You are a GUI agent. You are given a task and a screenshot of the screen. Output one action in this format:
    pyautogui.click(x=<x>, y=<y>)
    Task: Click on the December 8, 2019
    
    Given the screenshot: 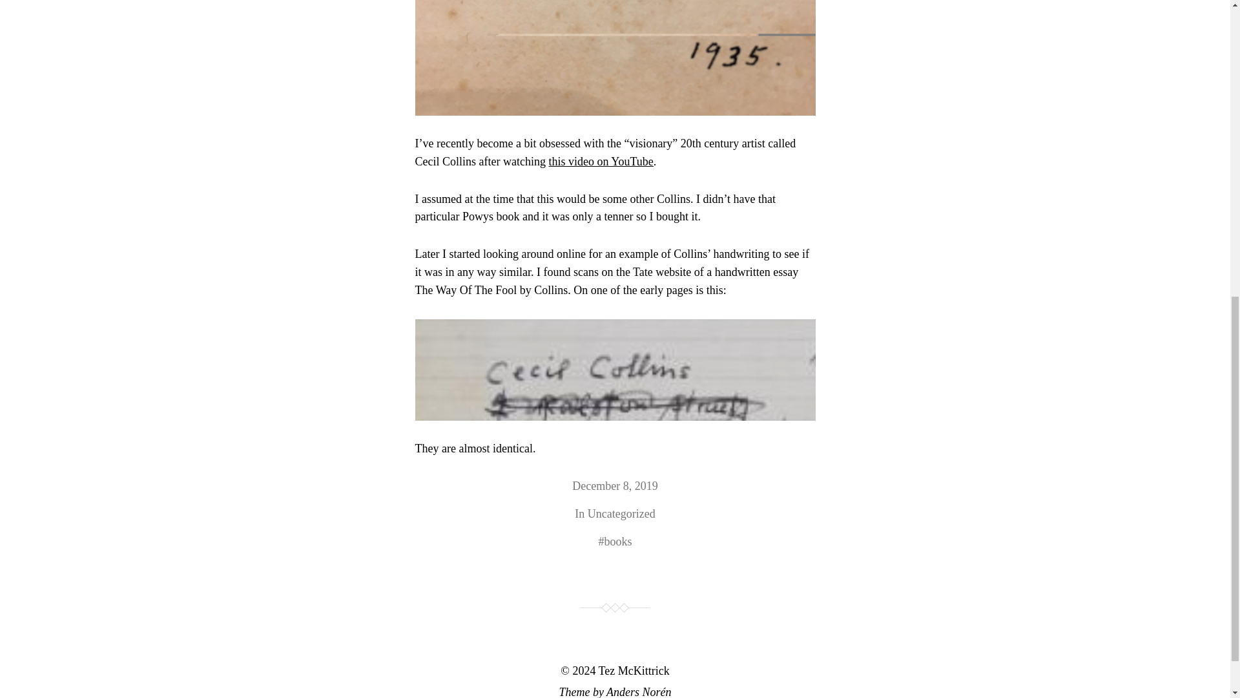 What is the action you would take?
    pyautogui.click(x=614, y=486)
    